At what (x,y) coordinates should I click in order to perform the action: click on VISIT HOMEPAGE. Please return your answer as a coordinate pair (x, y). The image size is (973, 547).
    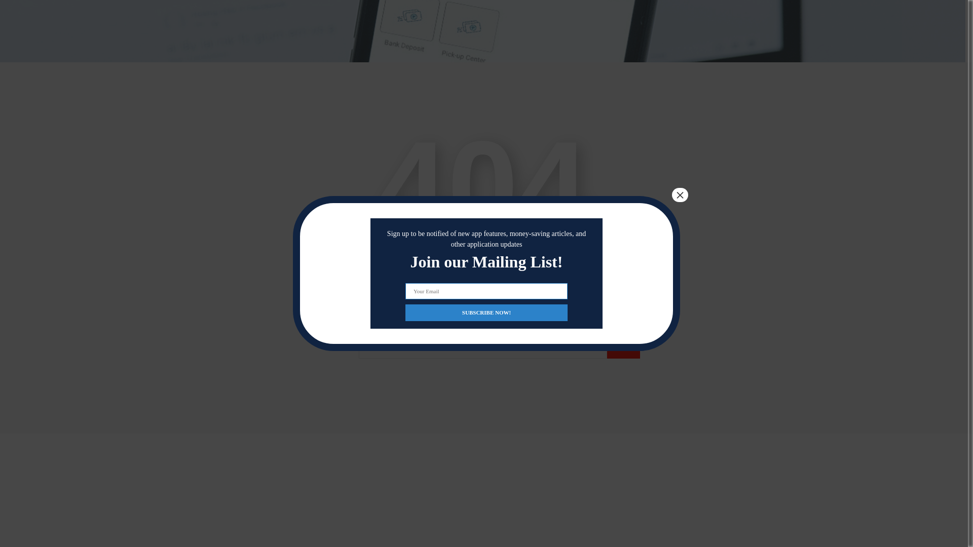
    Looking at the image, I should click on (482, 282).